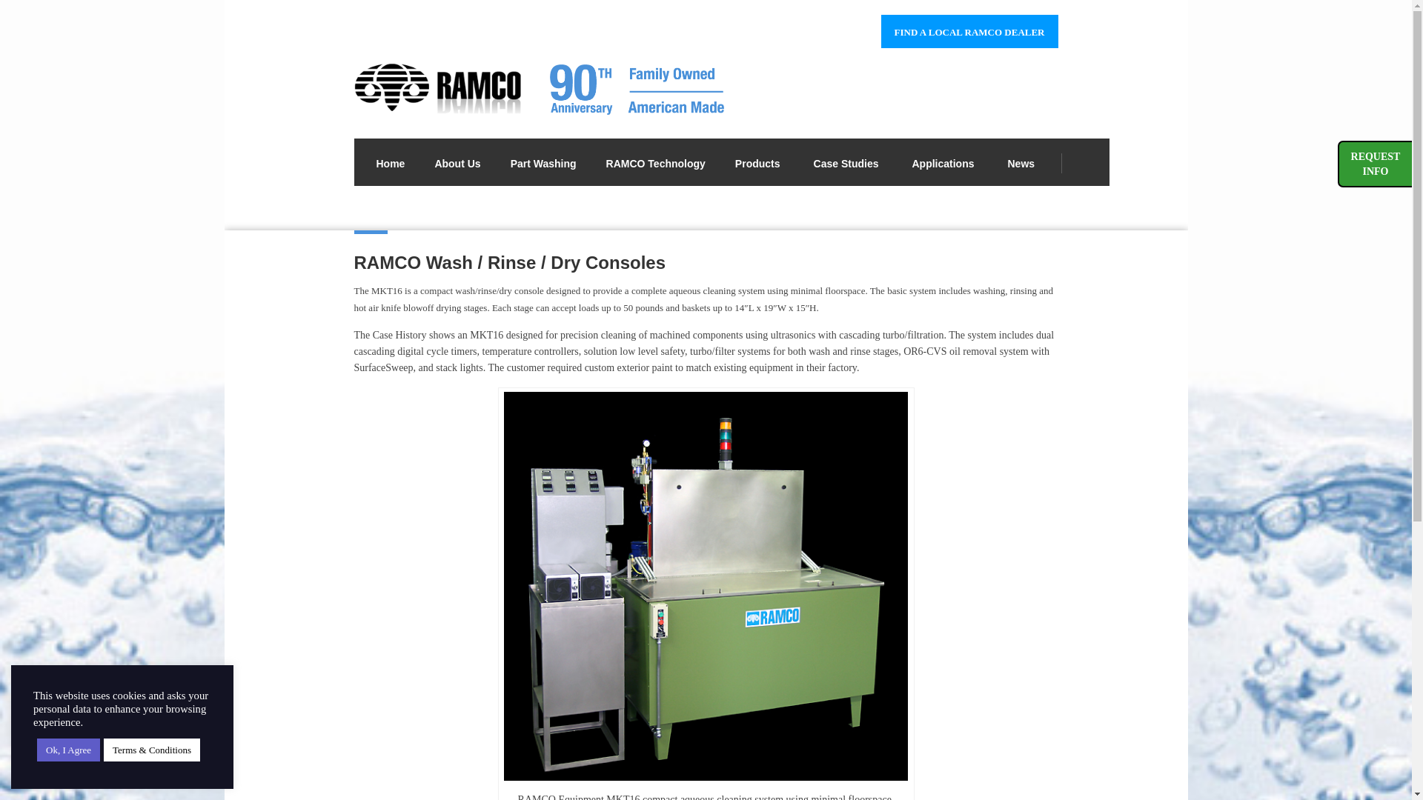 Image resolution: width=1423 pixels, height=800 pixels. What do you see at coordinates (68, 750) in the screenshot?
I see `Ok, I Agree` at bounding box center [68, 750].